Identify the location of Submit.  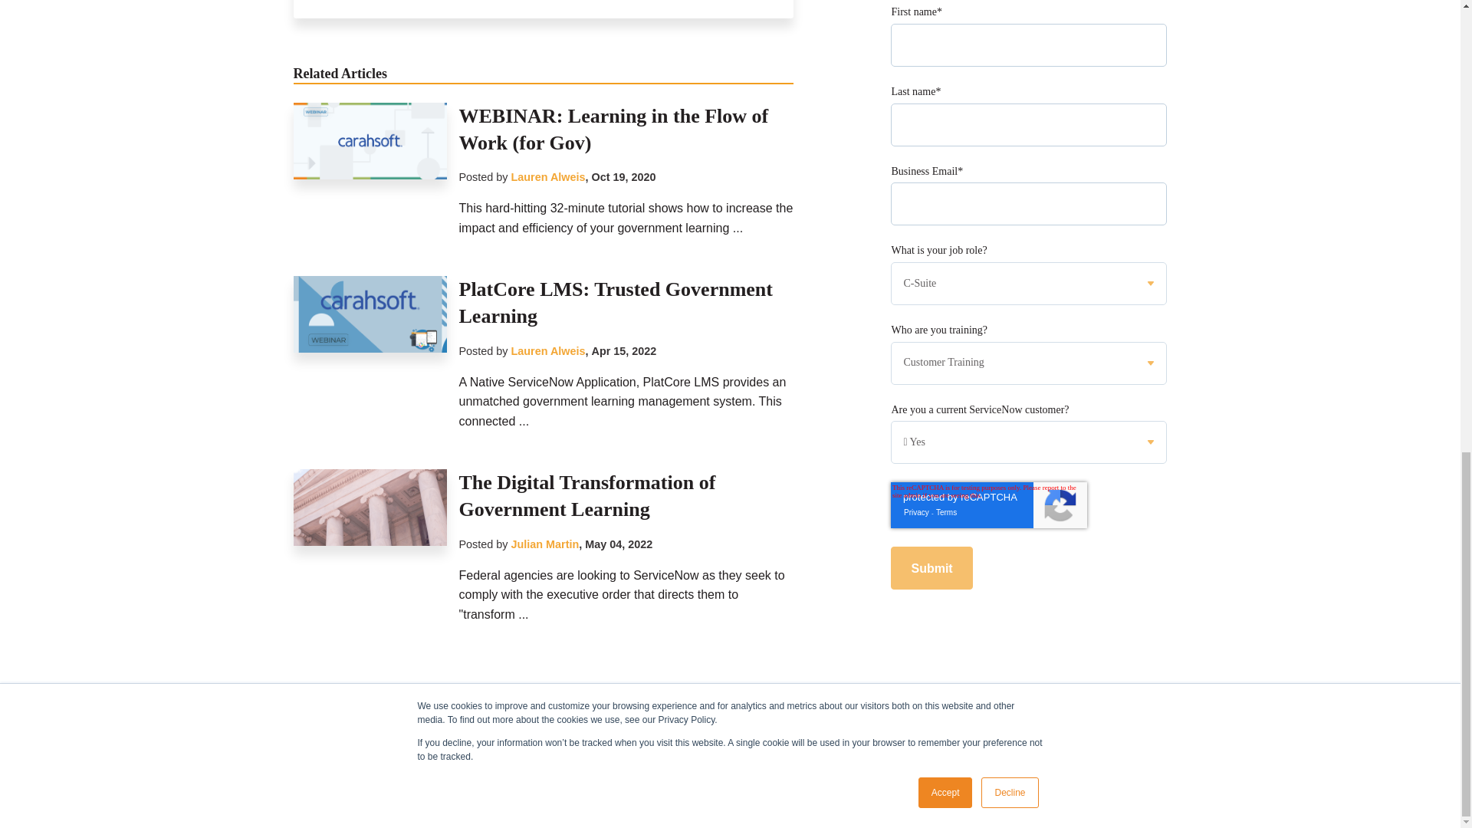
(931, 192).